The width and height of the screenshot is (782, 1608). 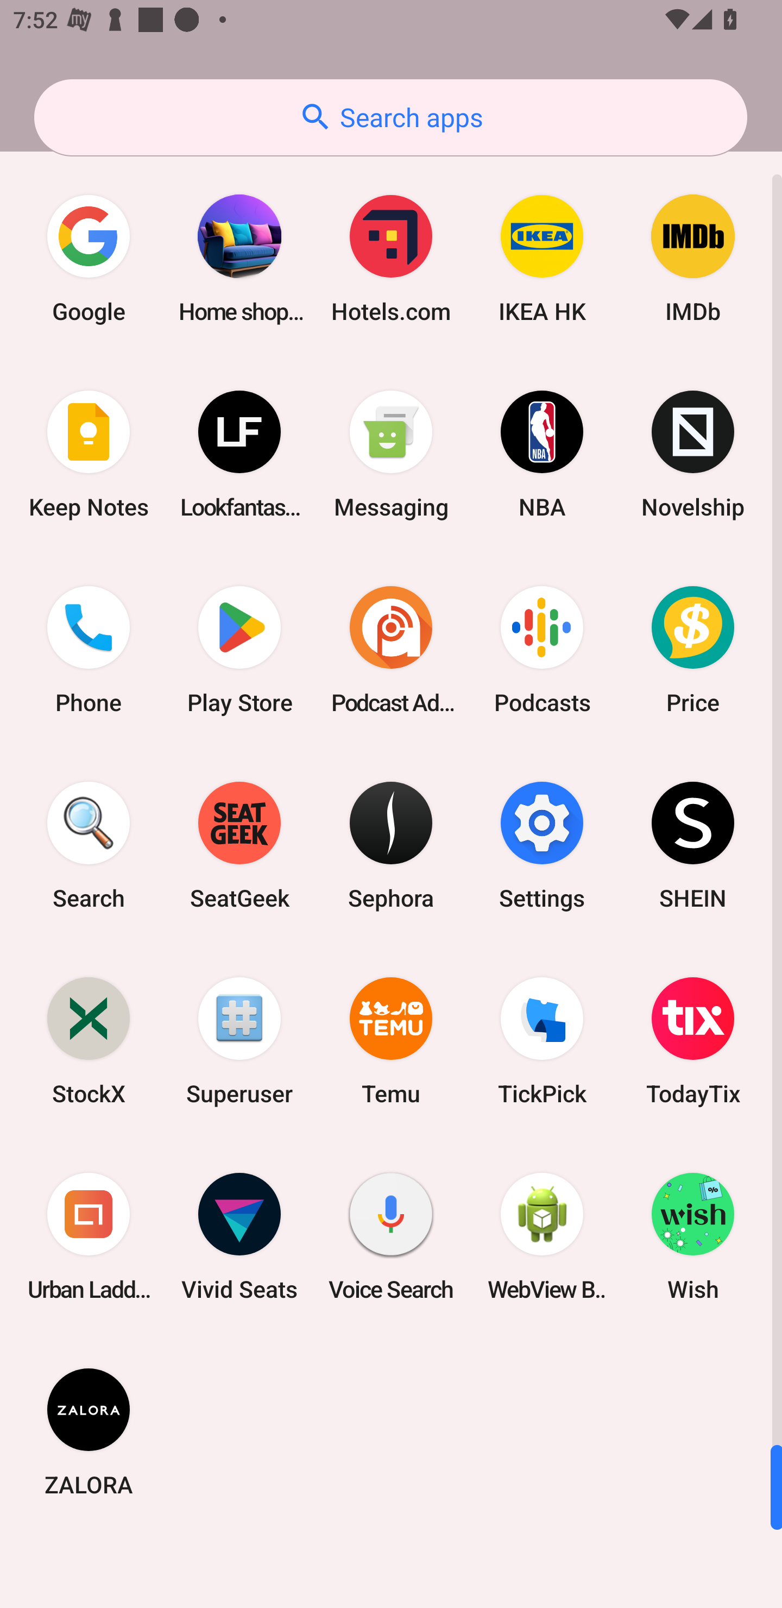 I want to click on Home shopping, so click(x=239, y=259).